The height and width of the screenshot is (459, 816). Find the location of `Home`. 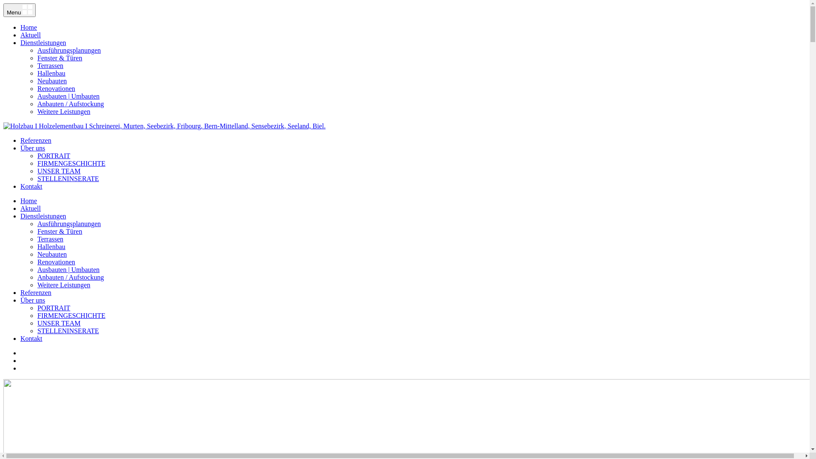

Home is located at coordinates (29, 27).